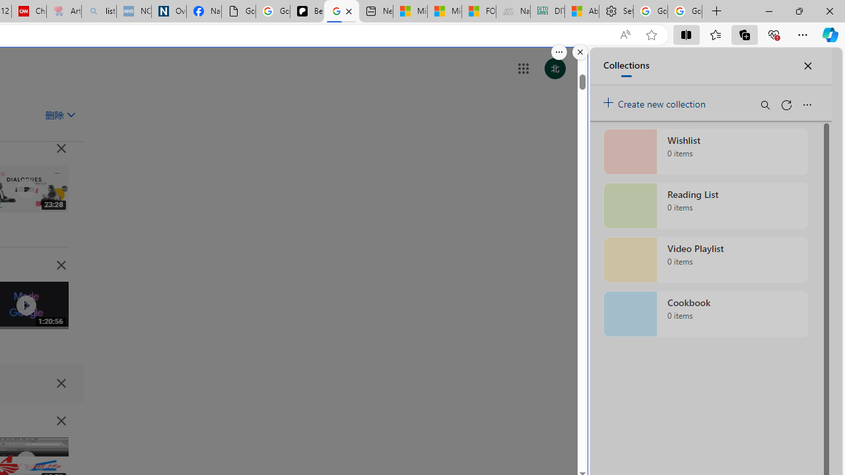  What do you see at coordinates (376, 12) in the screenshot?
I see `New tab` at bounding box center [376, 12].